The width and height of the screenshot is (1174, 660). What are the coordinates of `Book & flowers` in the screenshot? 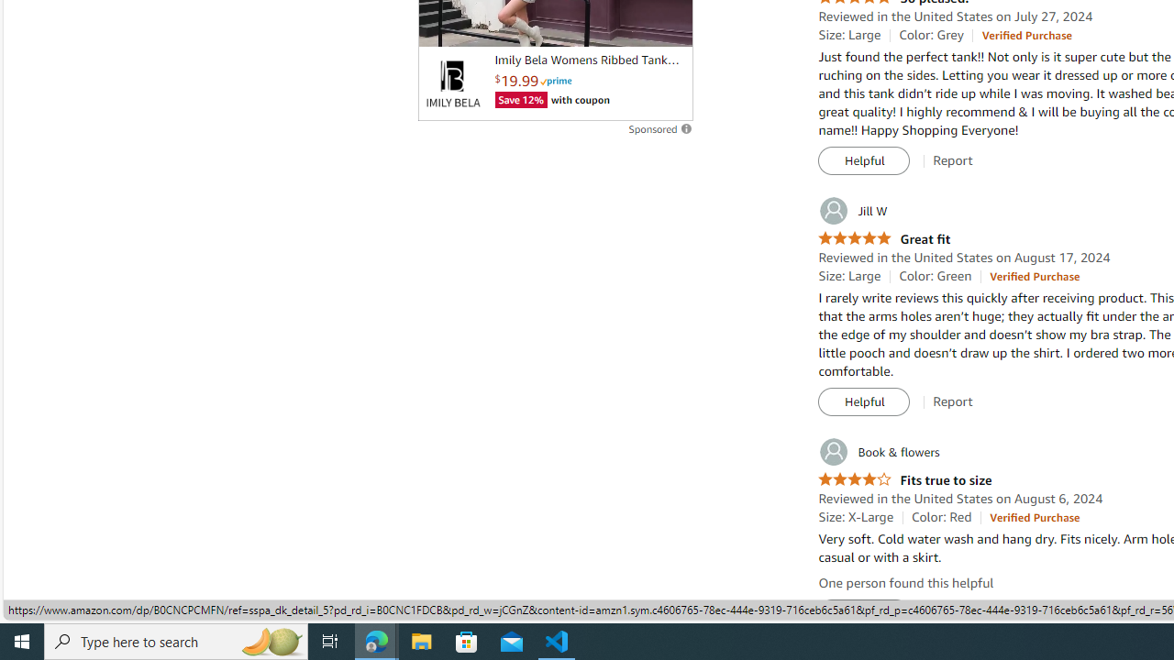 It's located at (879, 452).